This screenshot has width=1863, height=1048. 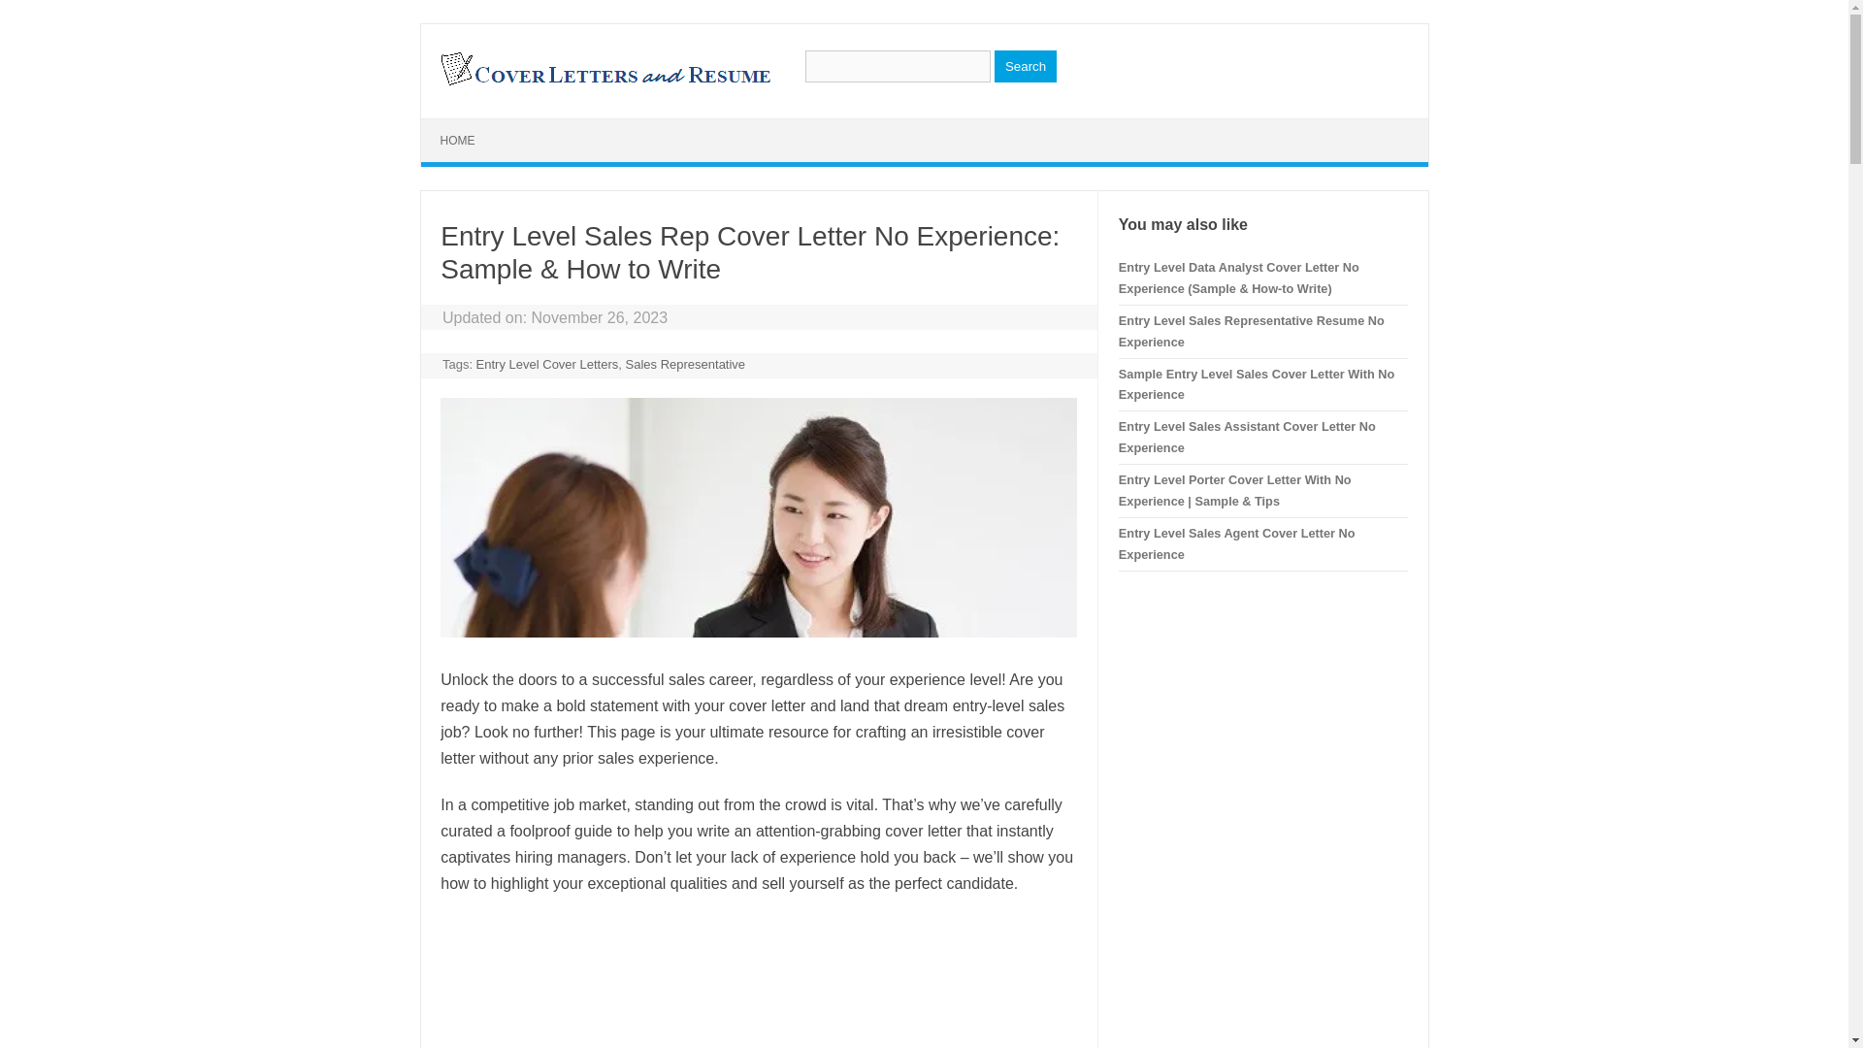 I want to click on Cover Letters and Resume Samples, so click(x=604, y=83).